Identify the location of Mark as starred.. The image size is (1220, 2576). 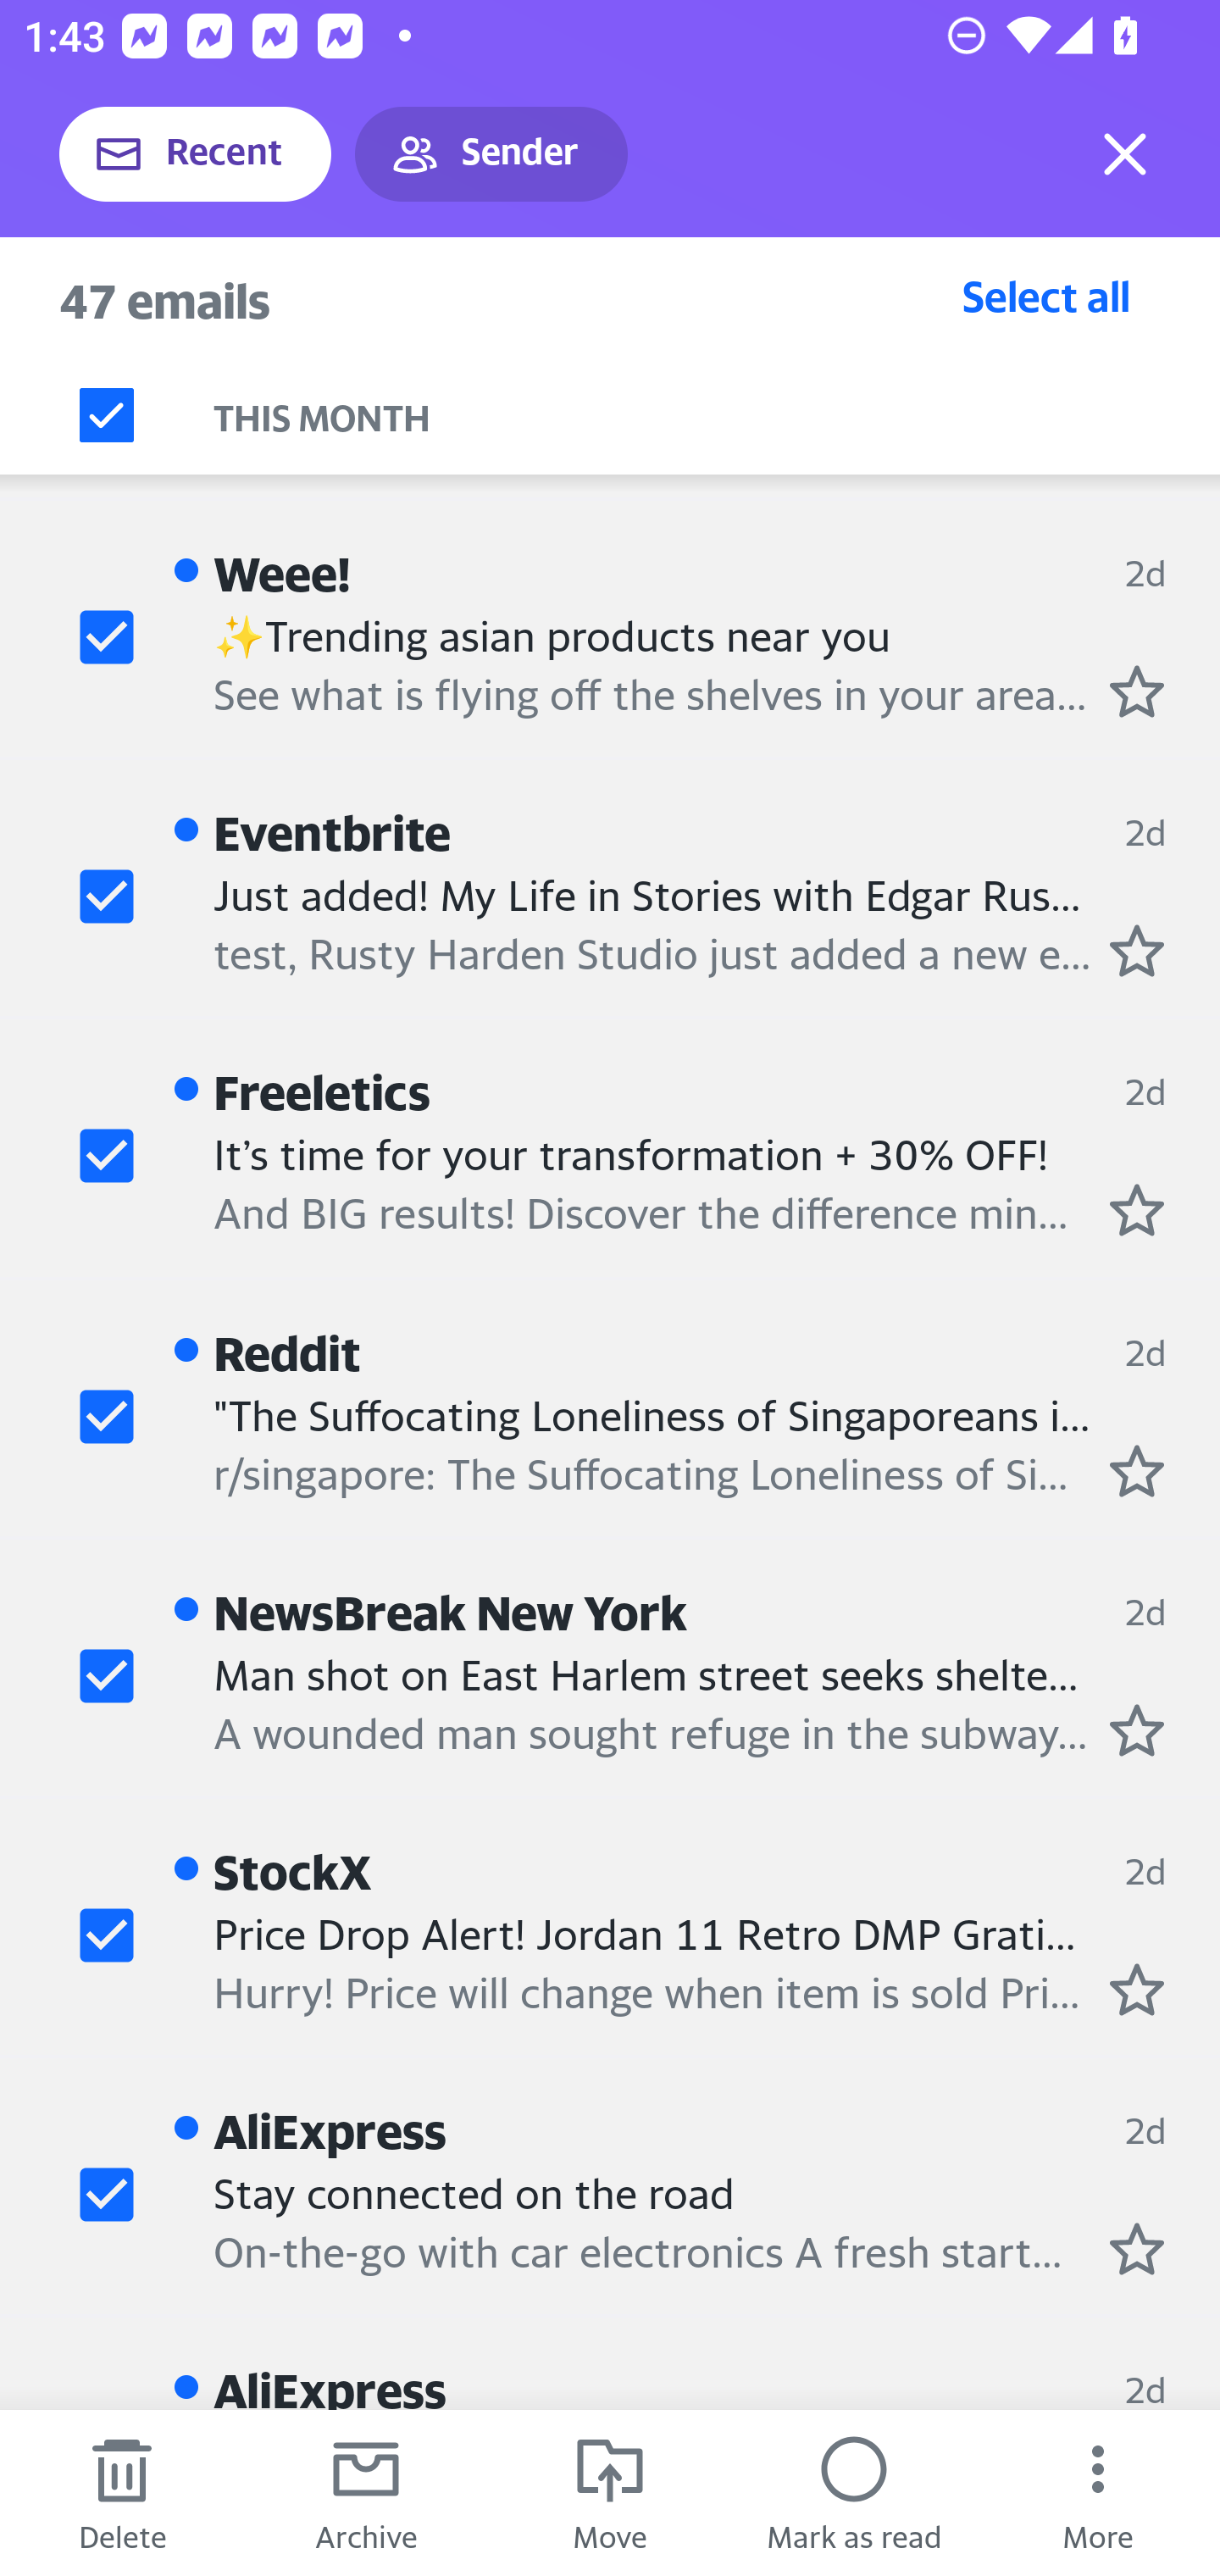
(1137, 1209).